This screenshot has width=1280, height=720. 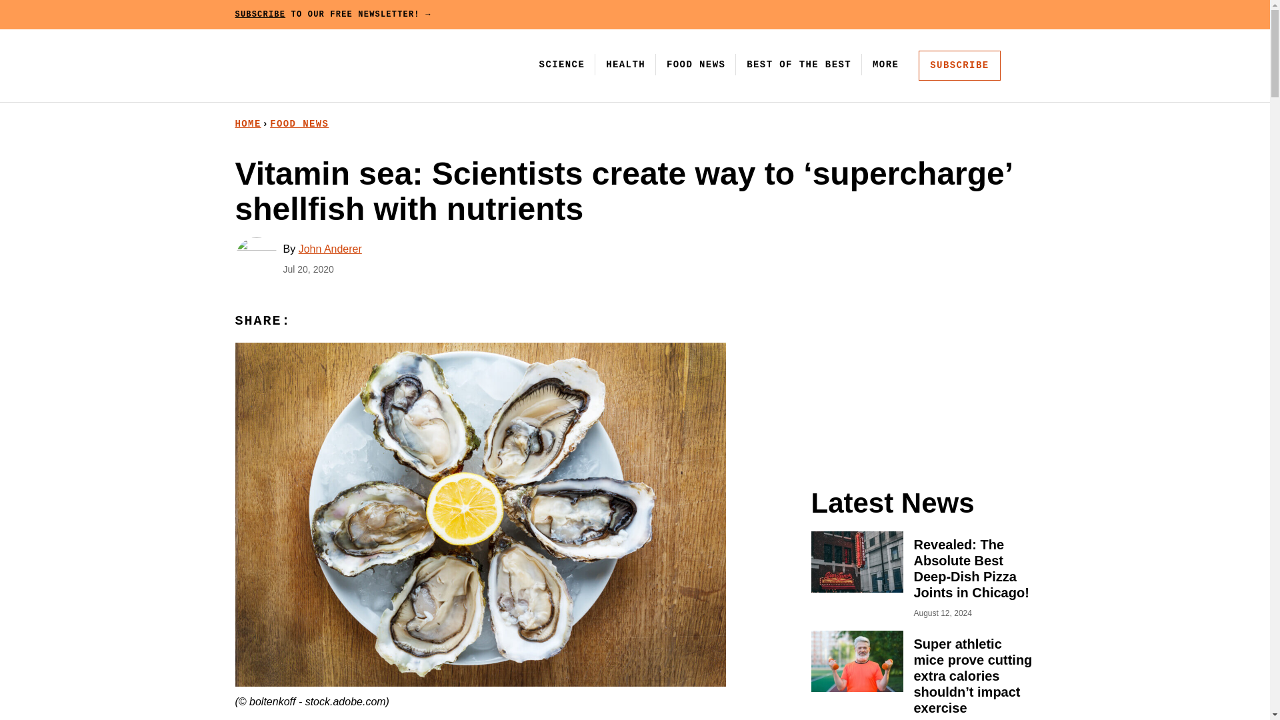 What do you see at coordinates (393, 321) in the screenshot?
I see `Share on Yummly` at bounding box center [393, 321].